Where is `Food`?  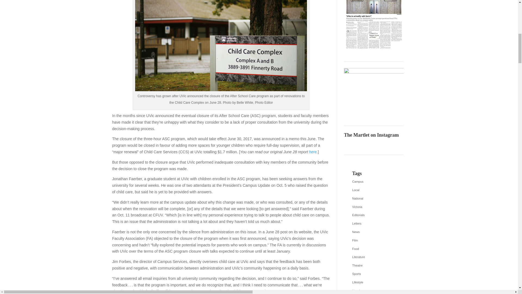
Food is located at coordinates (374, 249).